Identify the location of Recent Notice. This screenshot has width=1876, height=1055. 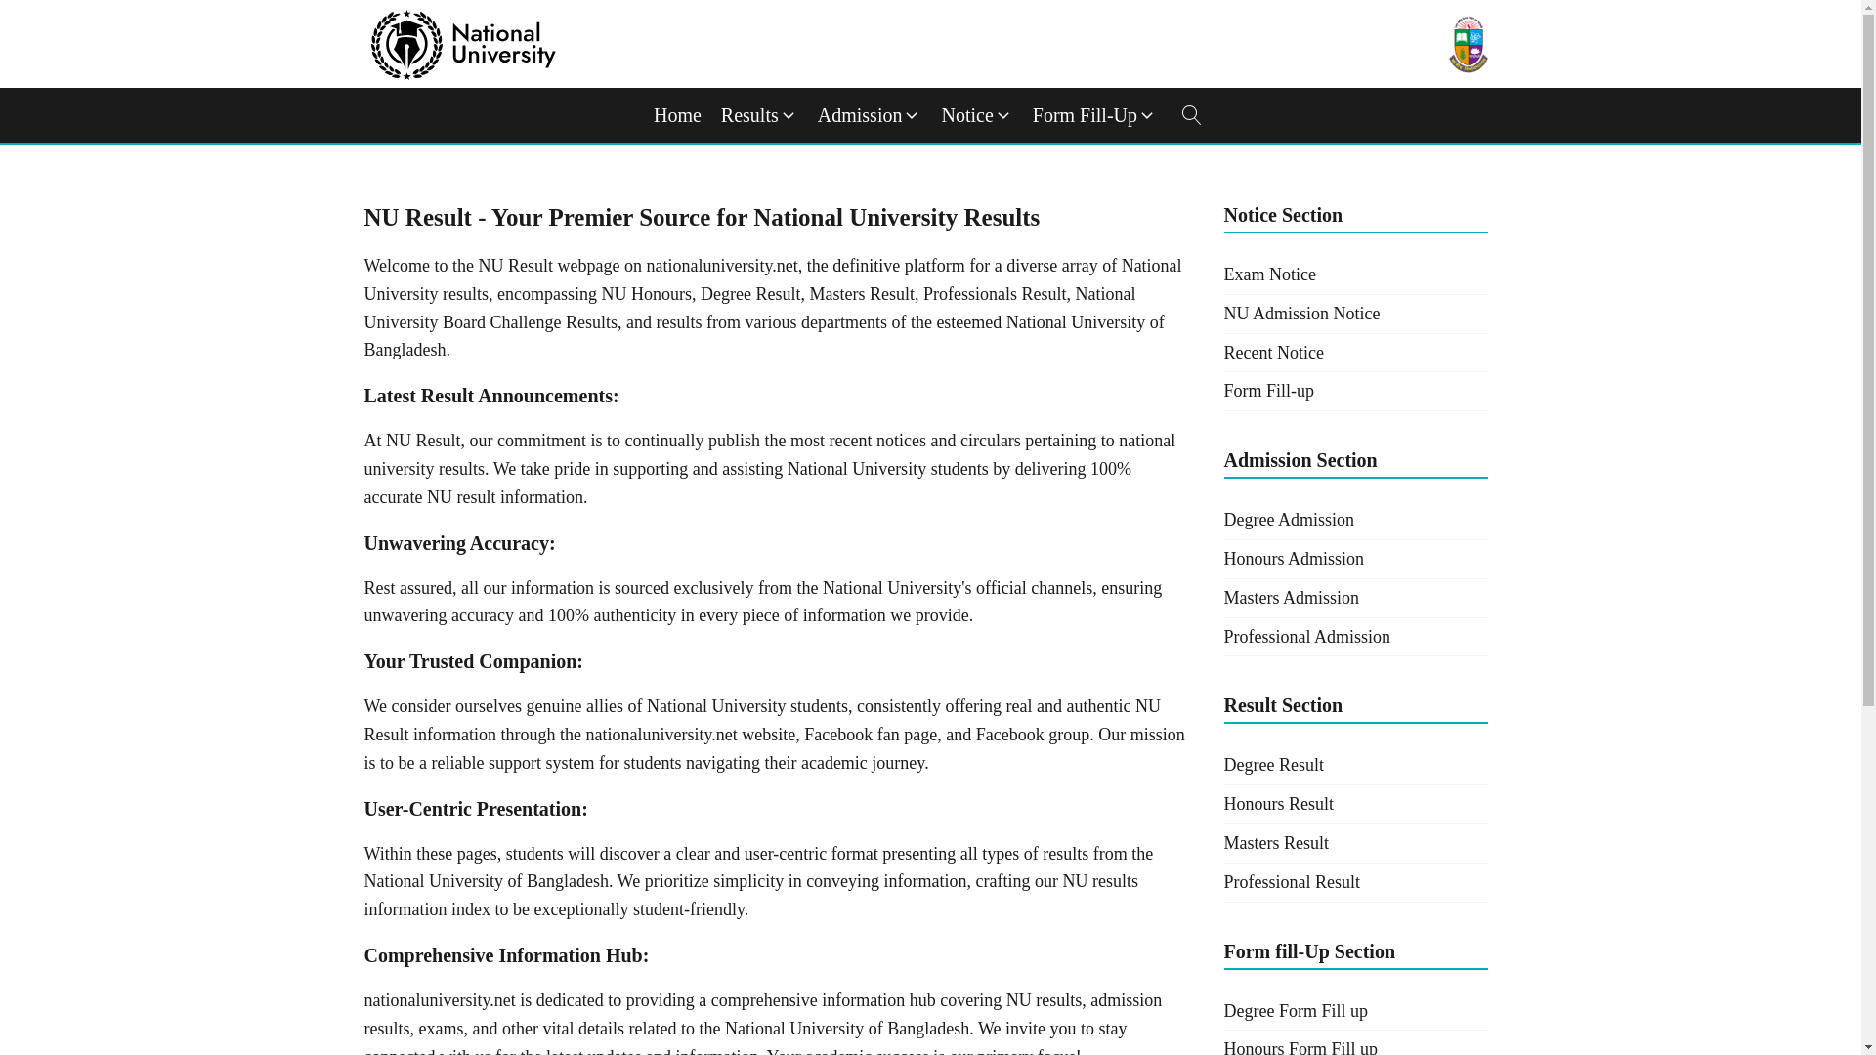
(1354, 354).